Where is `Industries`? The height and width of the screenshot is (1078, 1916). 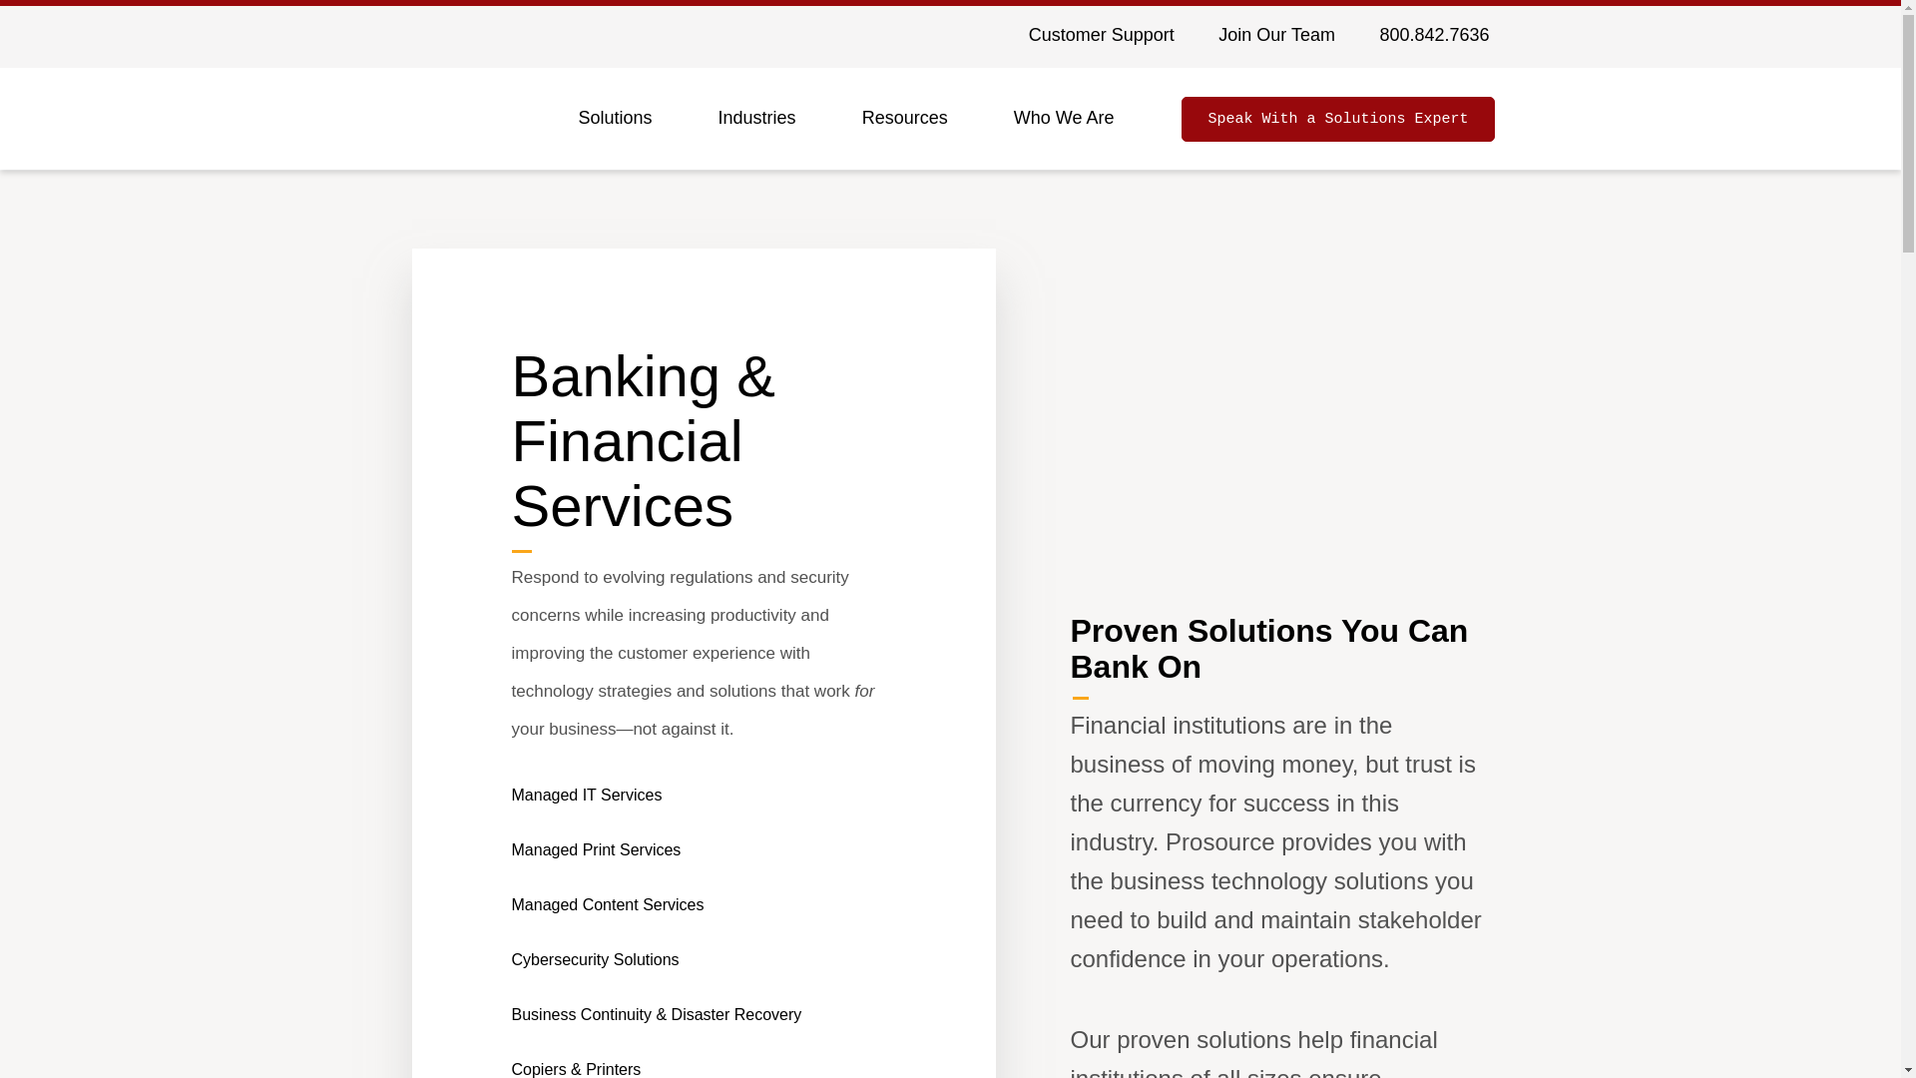
Industries is located at coordinates (766, 125).